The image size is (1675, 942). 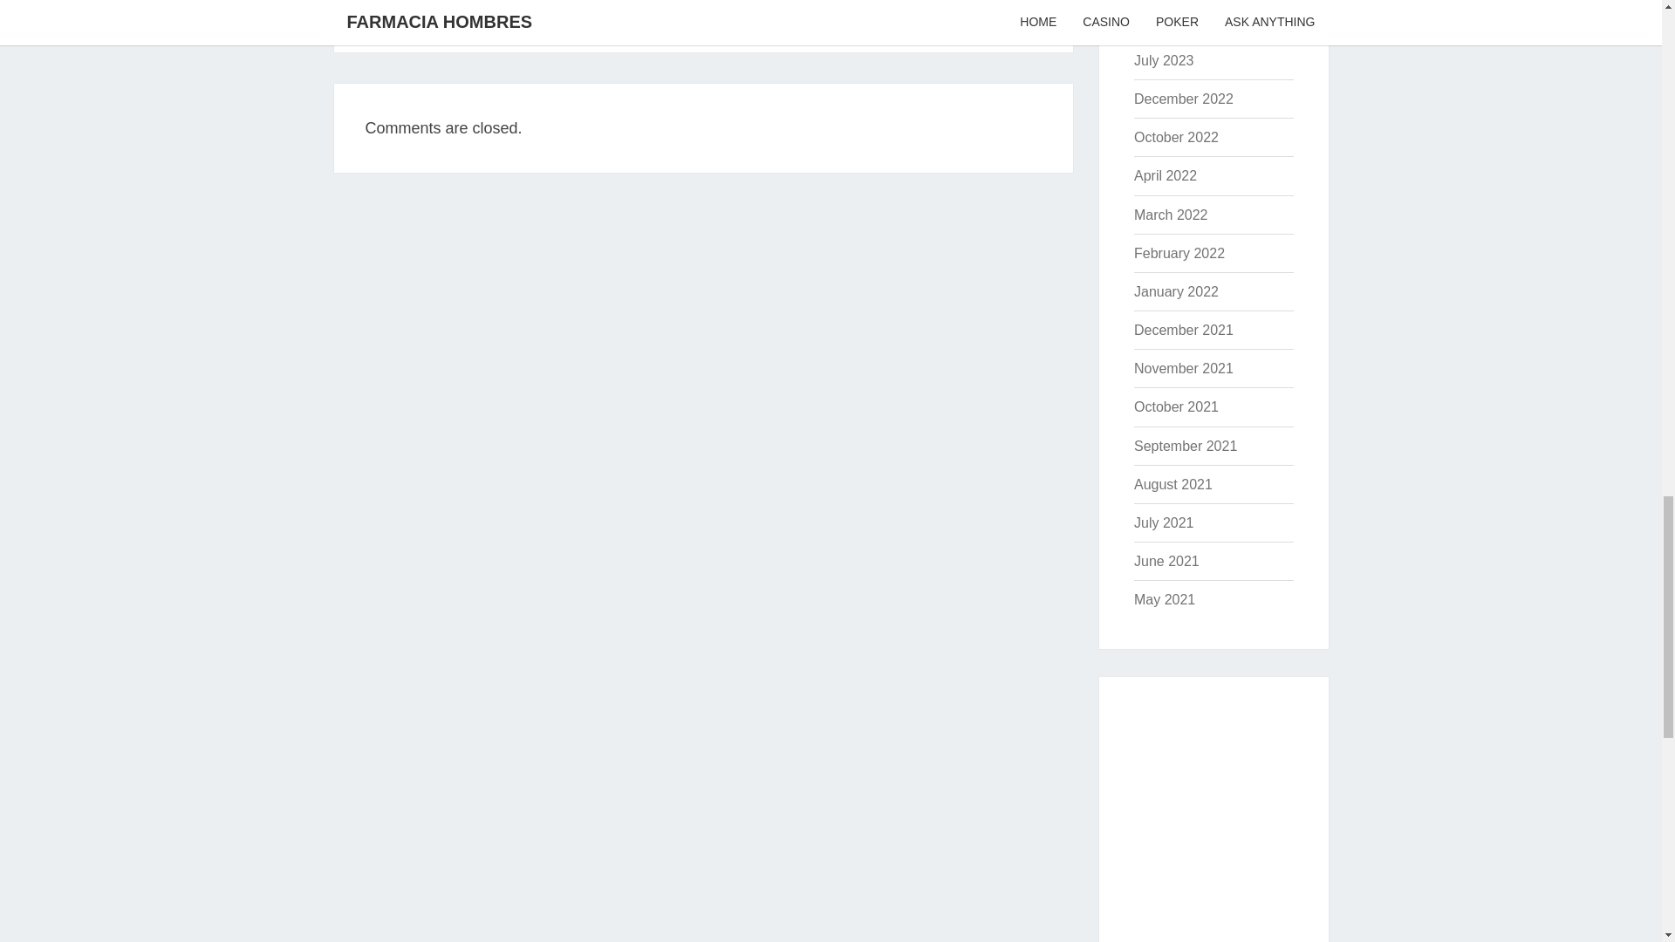 What do you see at coordinates (1176, 291) in the screenshot?
I see `January 2022` at bounding box center [1176, 291].